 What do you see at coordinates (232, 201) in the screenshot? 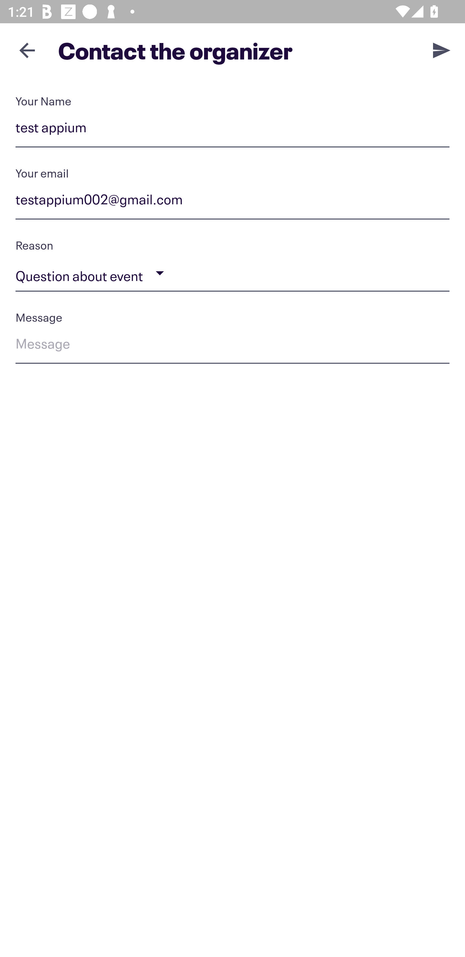
I see `testappium002@gmail.com` at bounding box center [232, 201].